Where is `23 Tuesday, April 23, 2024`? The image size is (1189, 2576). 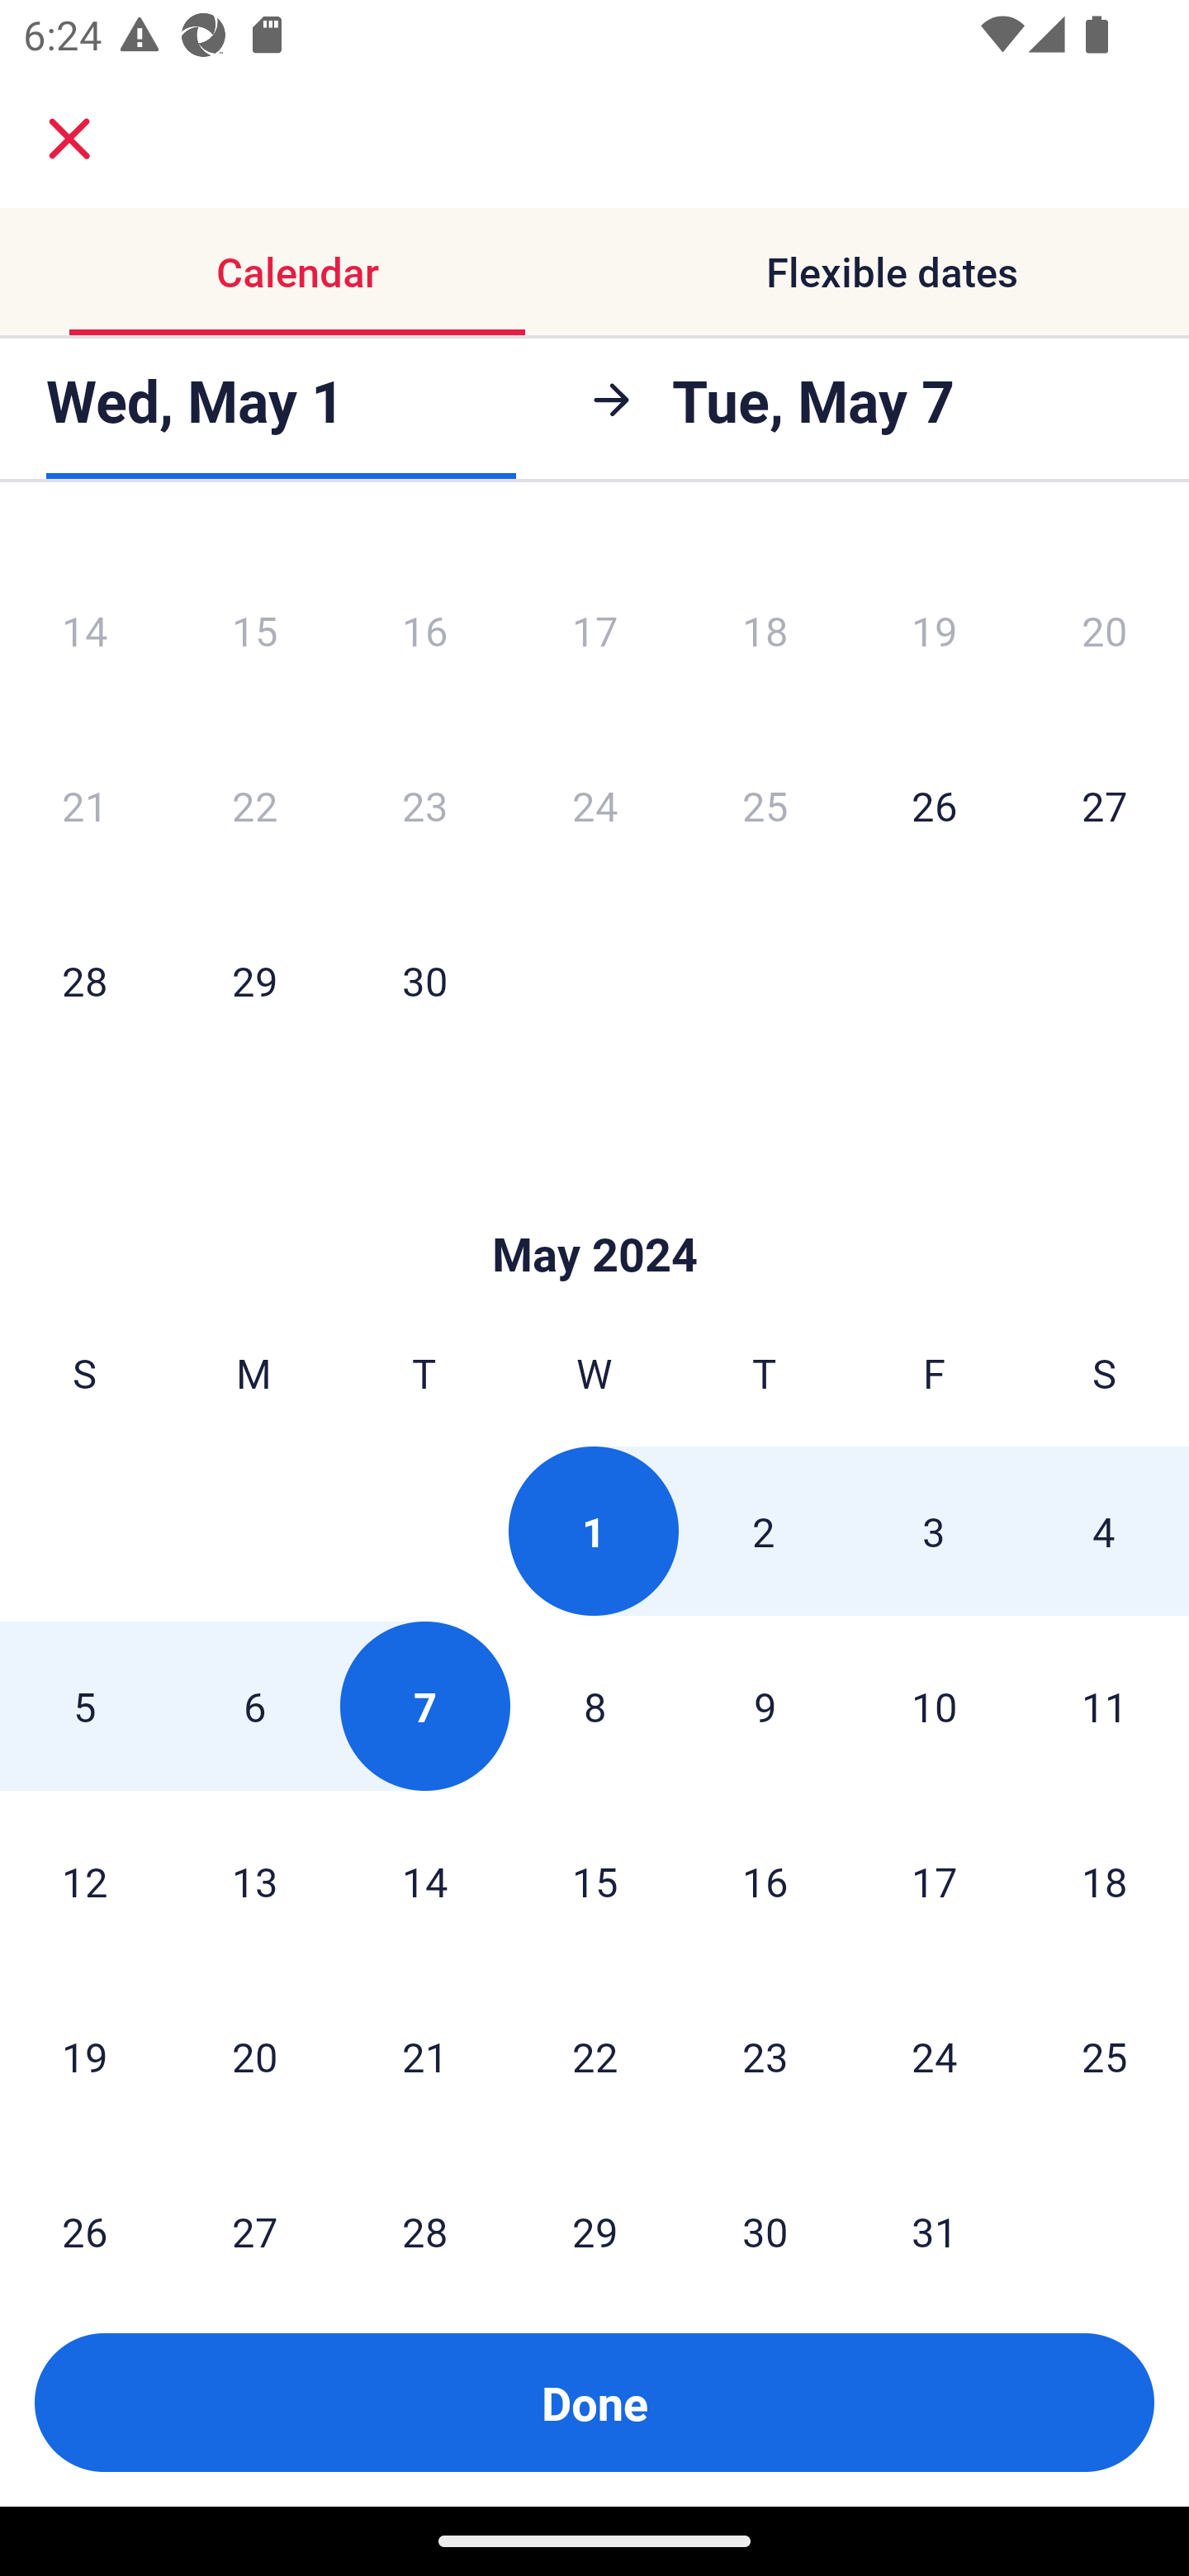
23 Tuesday, April 23, 2024 is located at coordinates (424, 806).